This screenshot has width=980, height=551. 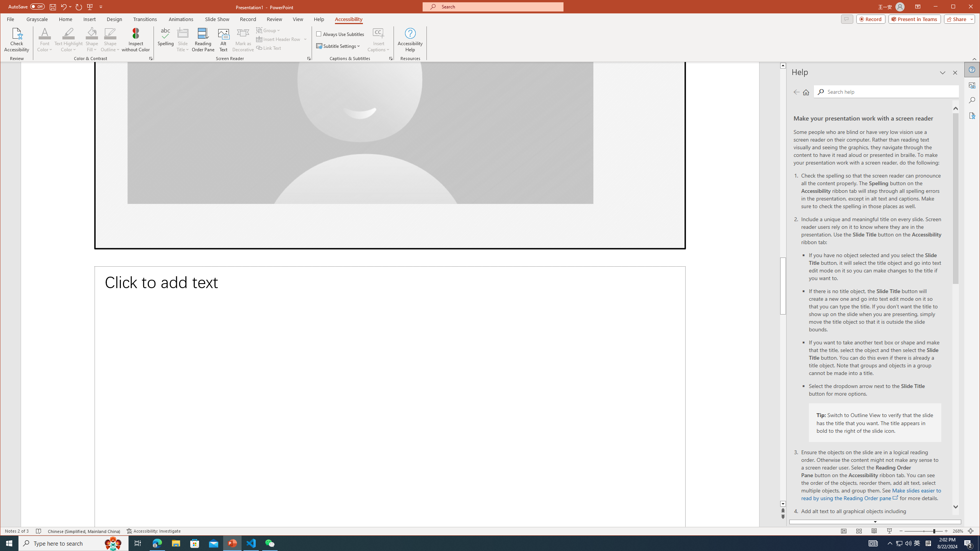 What do you see at coordinates (861, 408) in the screenshot?
I see `Page down` at bounding box center [861, 408].